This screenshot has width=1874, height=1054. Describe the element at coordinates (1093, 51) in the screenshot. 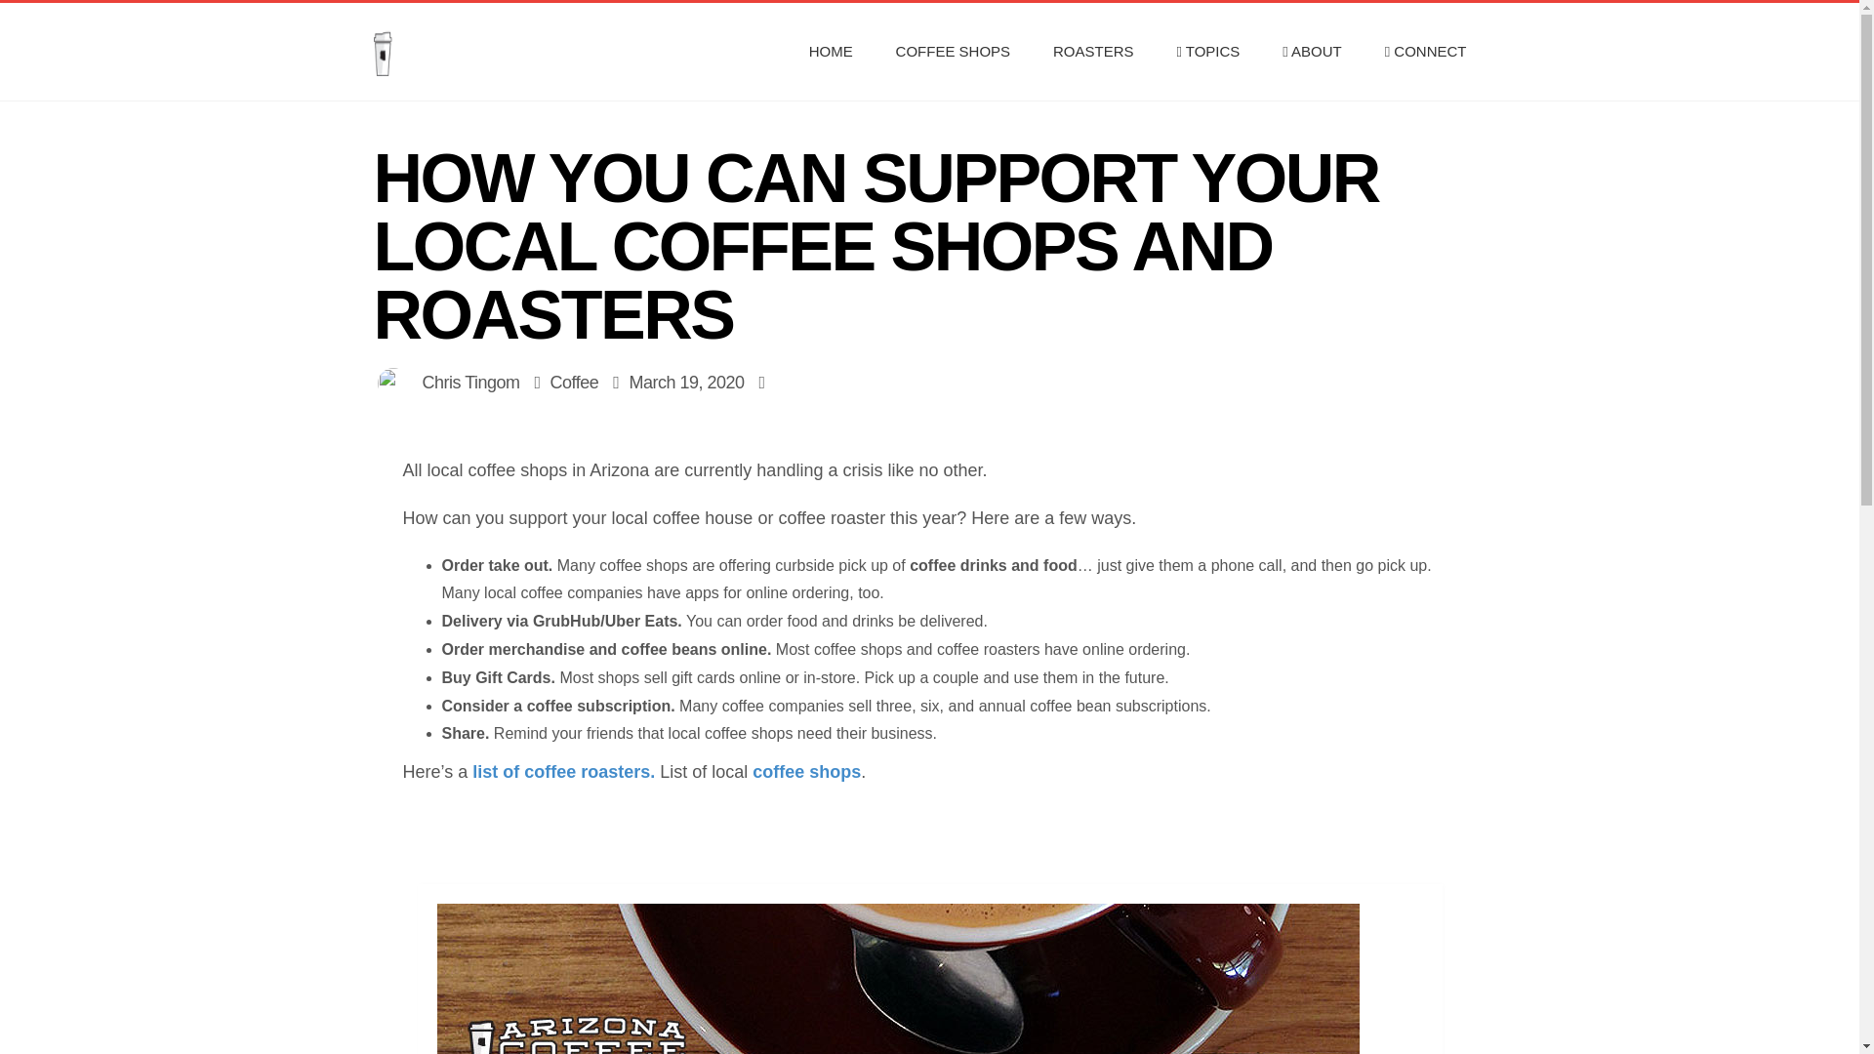

I see `ROASTERS` at that location.